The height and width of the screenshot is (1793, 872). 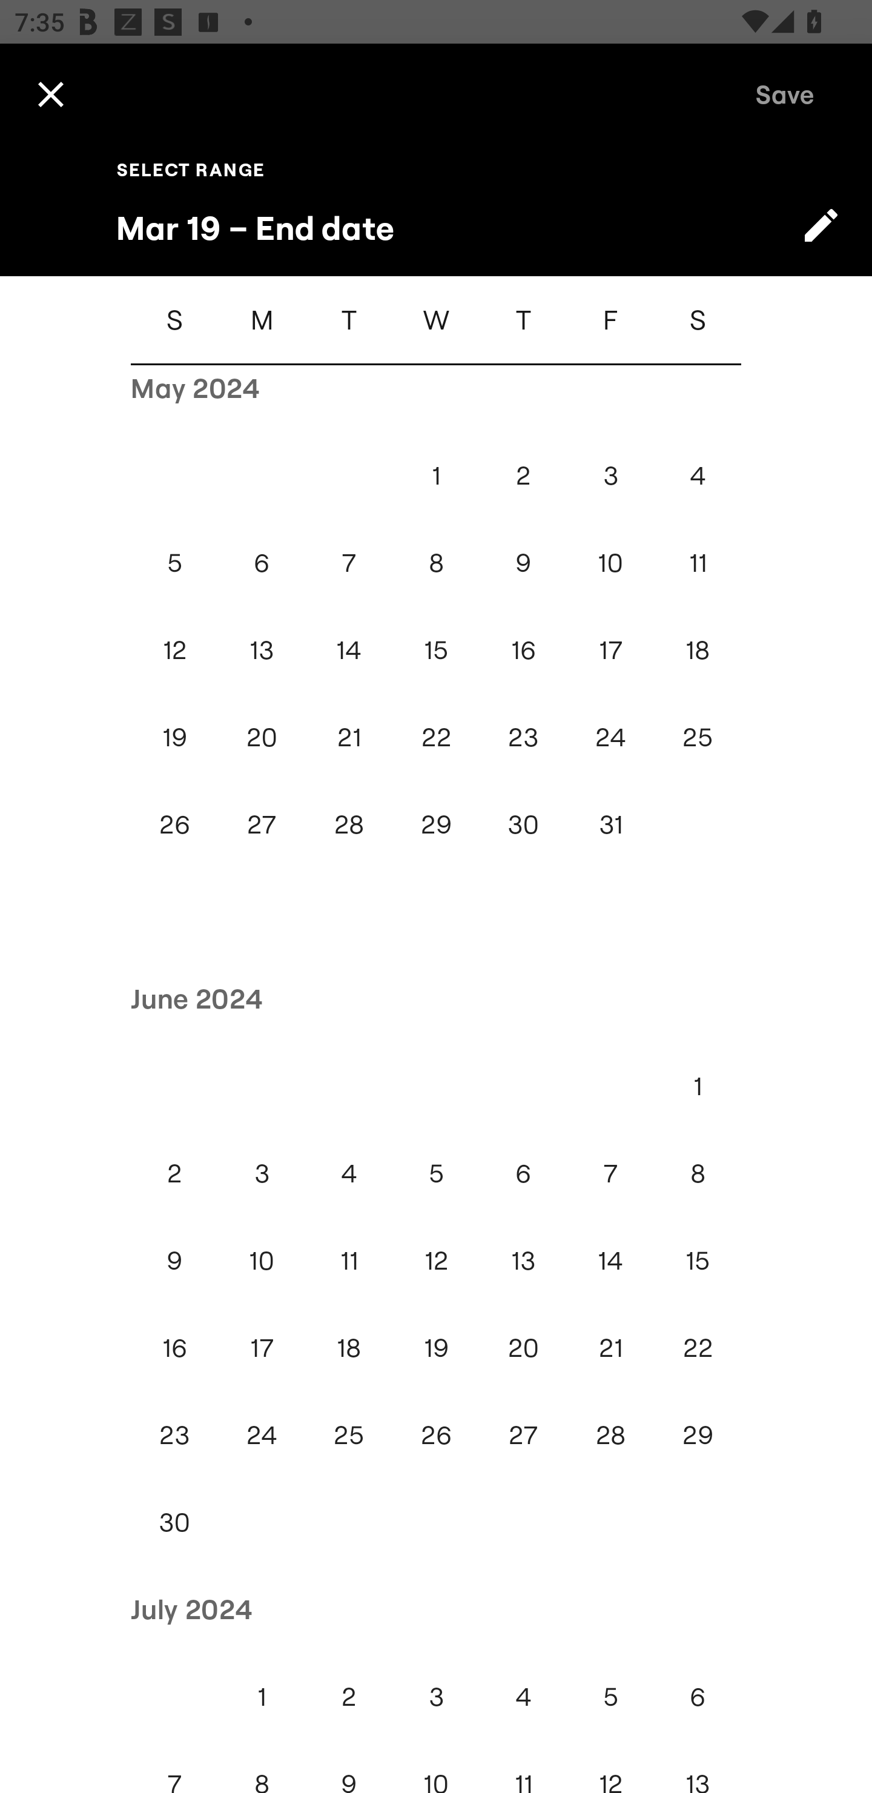 I want to click on 7 Tue, May 7, so click(x=349, y=563).